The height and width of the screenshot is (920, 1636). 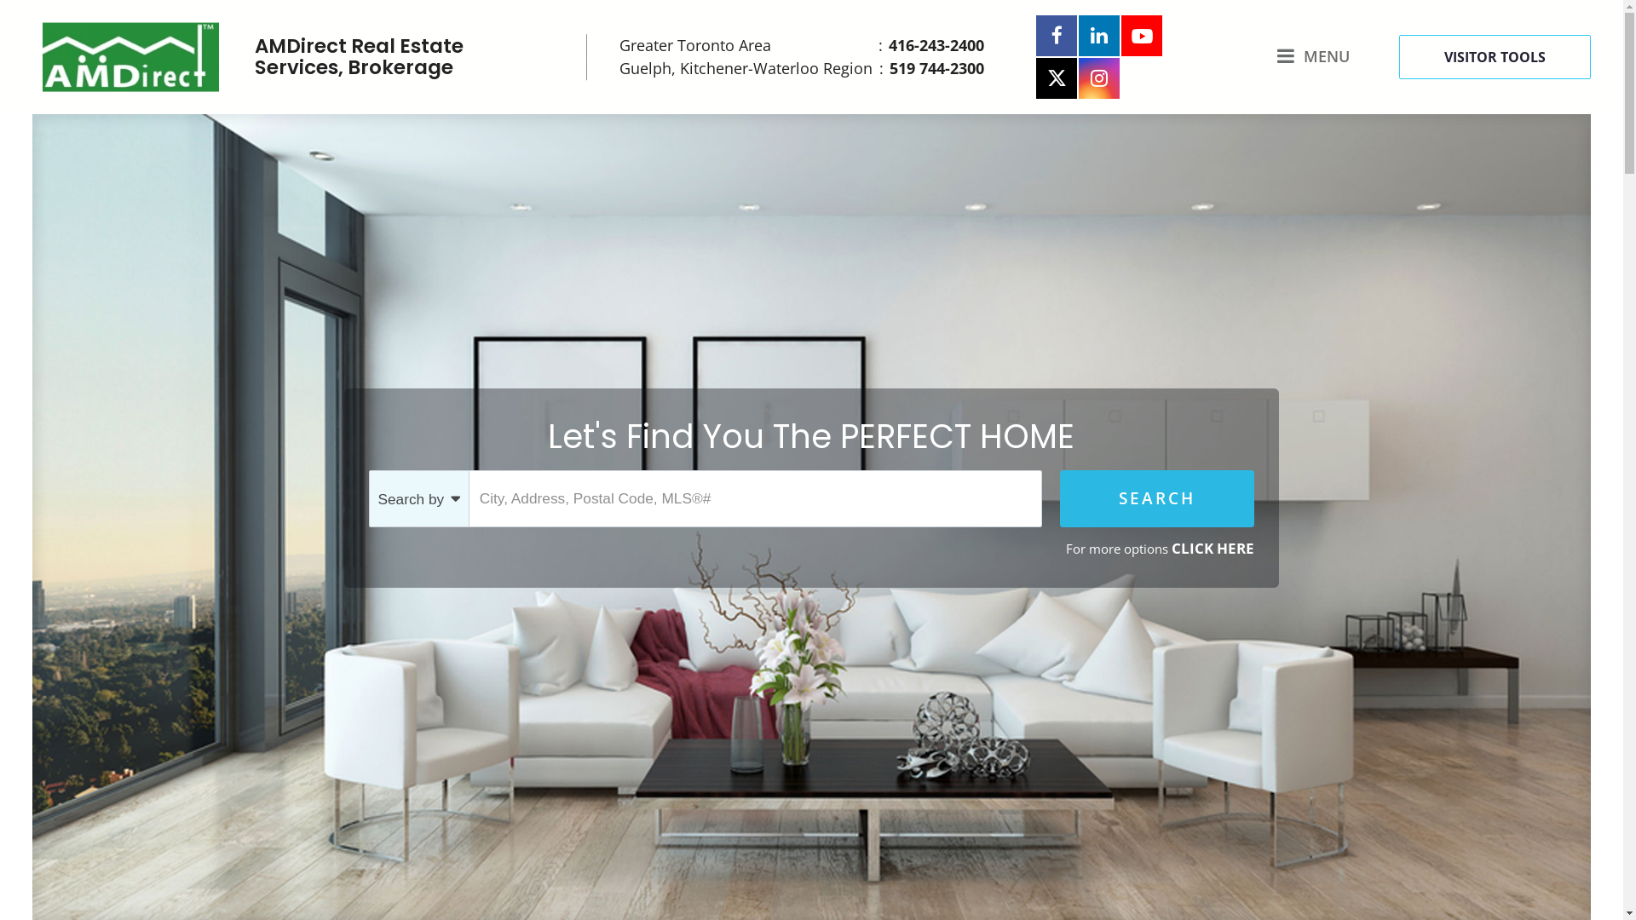 I want to click on Search by, so click(x=419, y=499).